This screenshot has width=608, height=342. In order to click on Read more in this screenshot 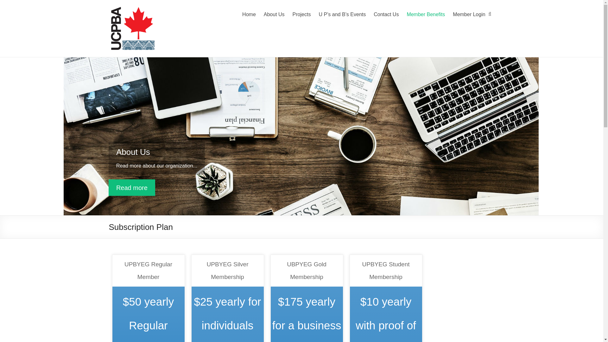, I will do `click(132, 187)`.